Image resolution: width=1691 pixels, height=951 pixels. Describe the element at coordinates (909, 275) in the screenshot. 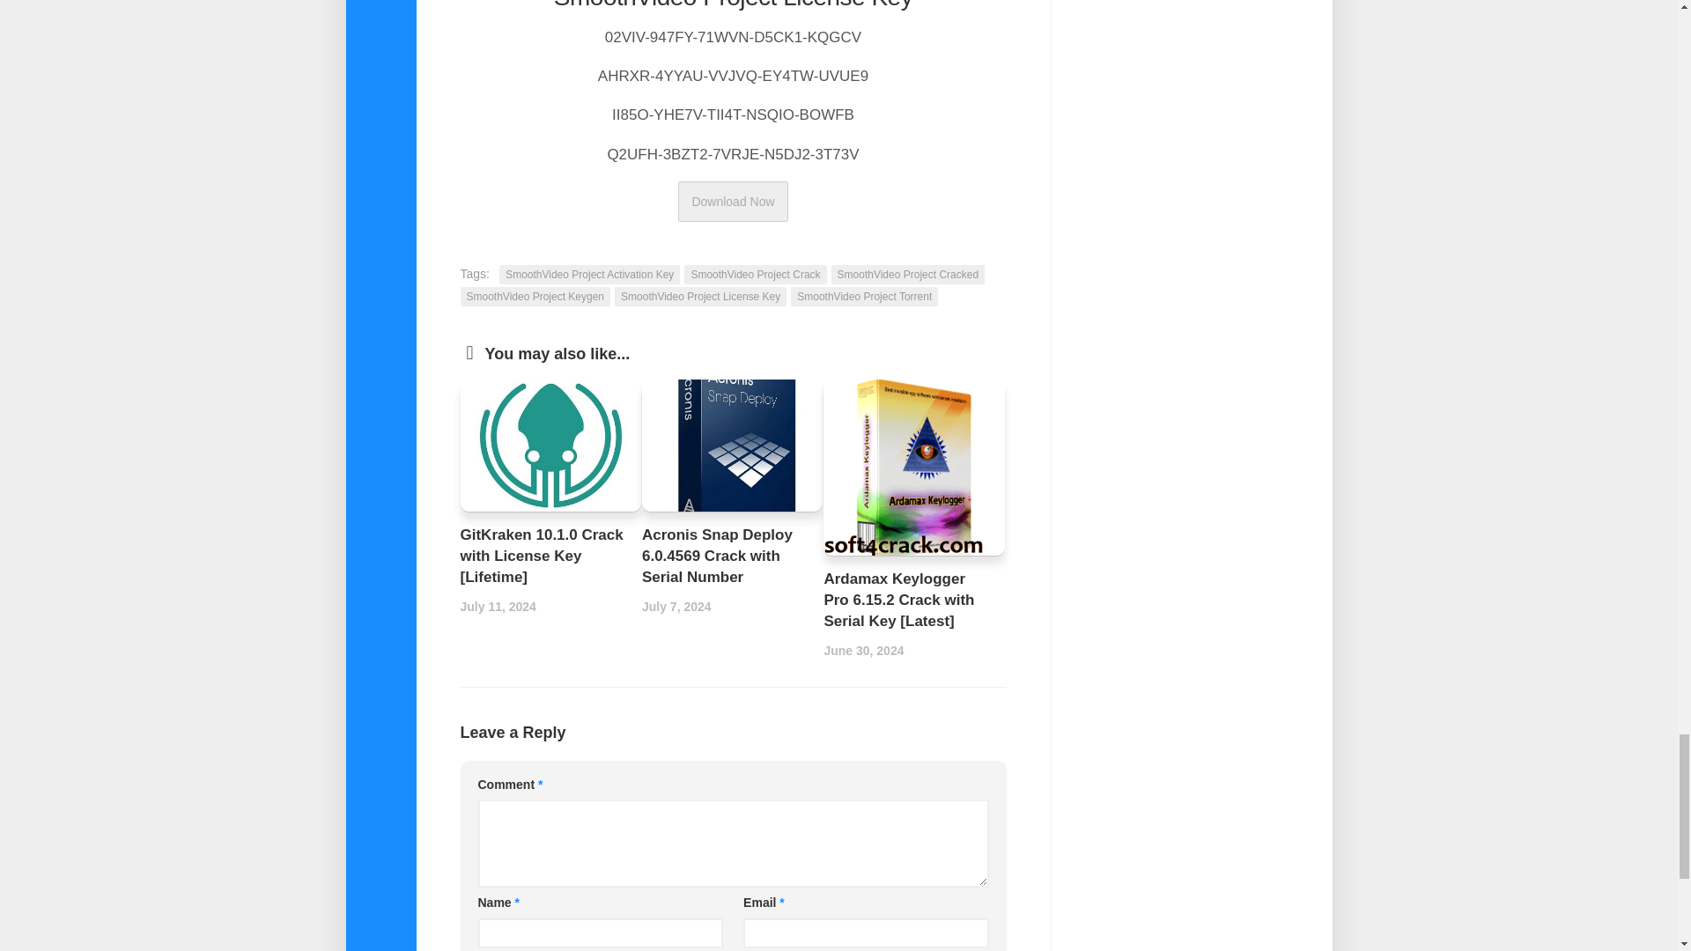

I see `SmoothVideo Project Cracked` at that location.